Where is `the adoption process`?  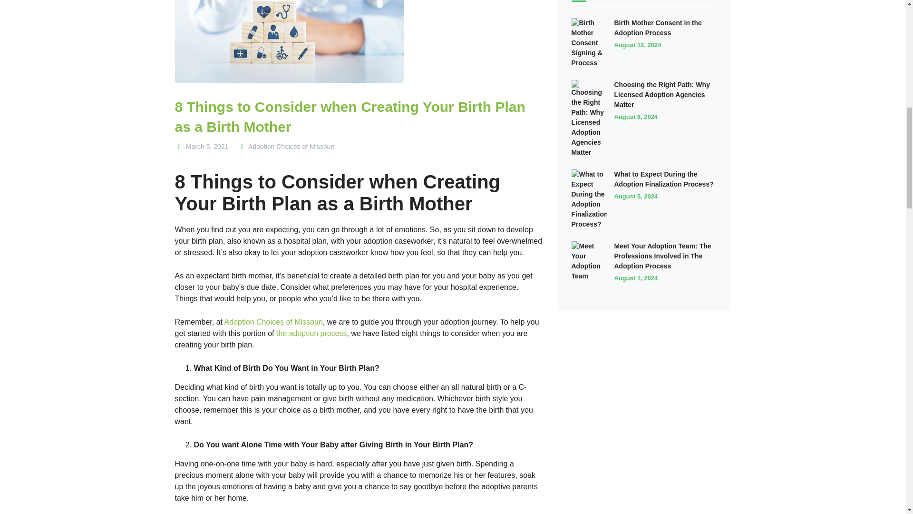
the adoption process is located at coordinates (311, 333).